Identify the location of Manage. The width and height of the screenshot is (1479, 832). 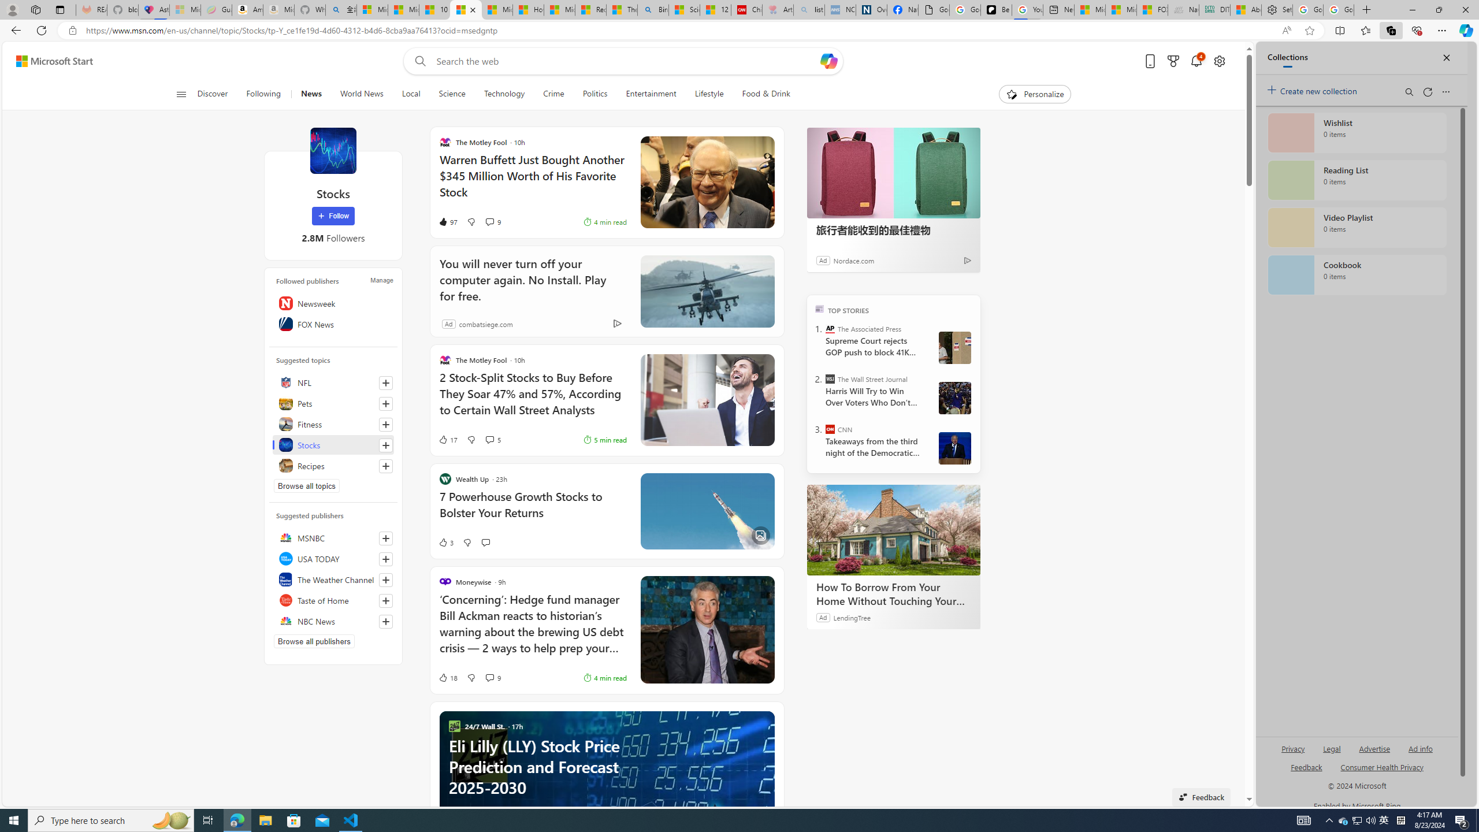
(381, 280).